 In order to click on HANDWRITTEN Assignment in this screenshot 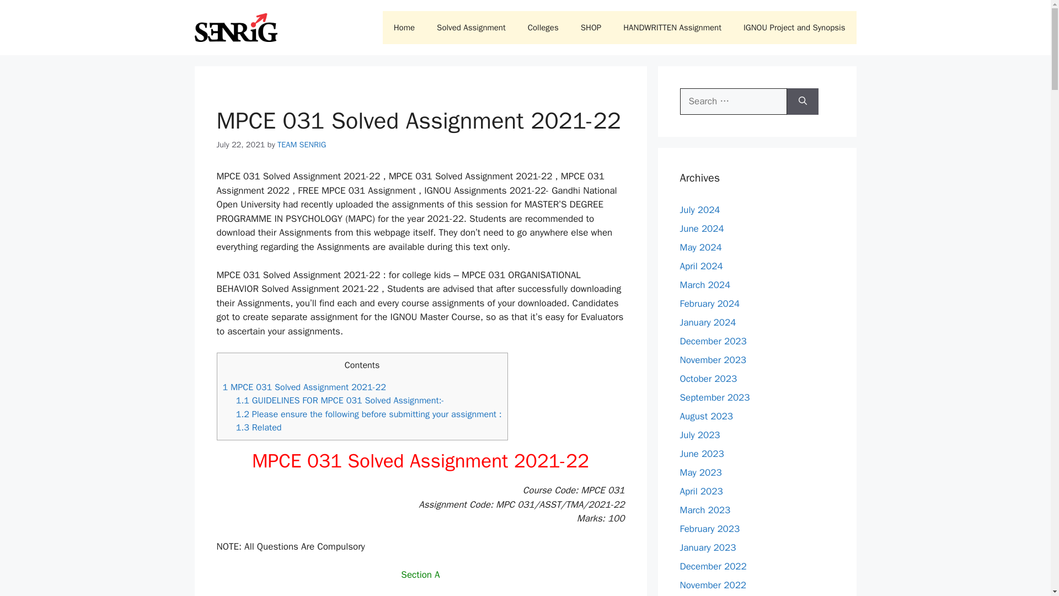, I will do `click(672, 28)`.